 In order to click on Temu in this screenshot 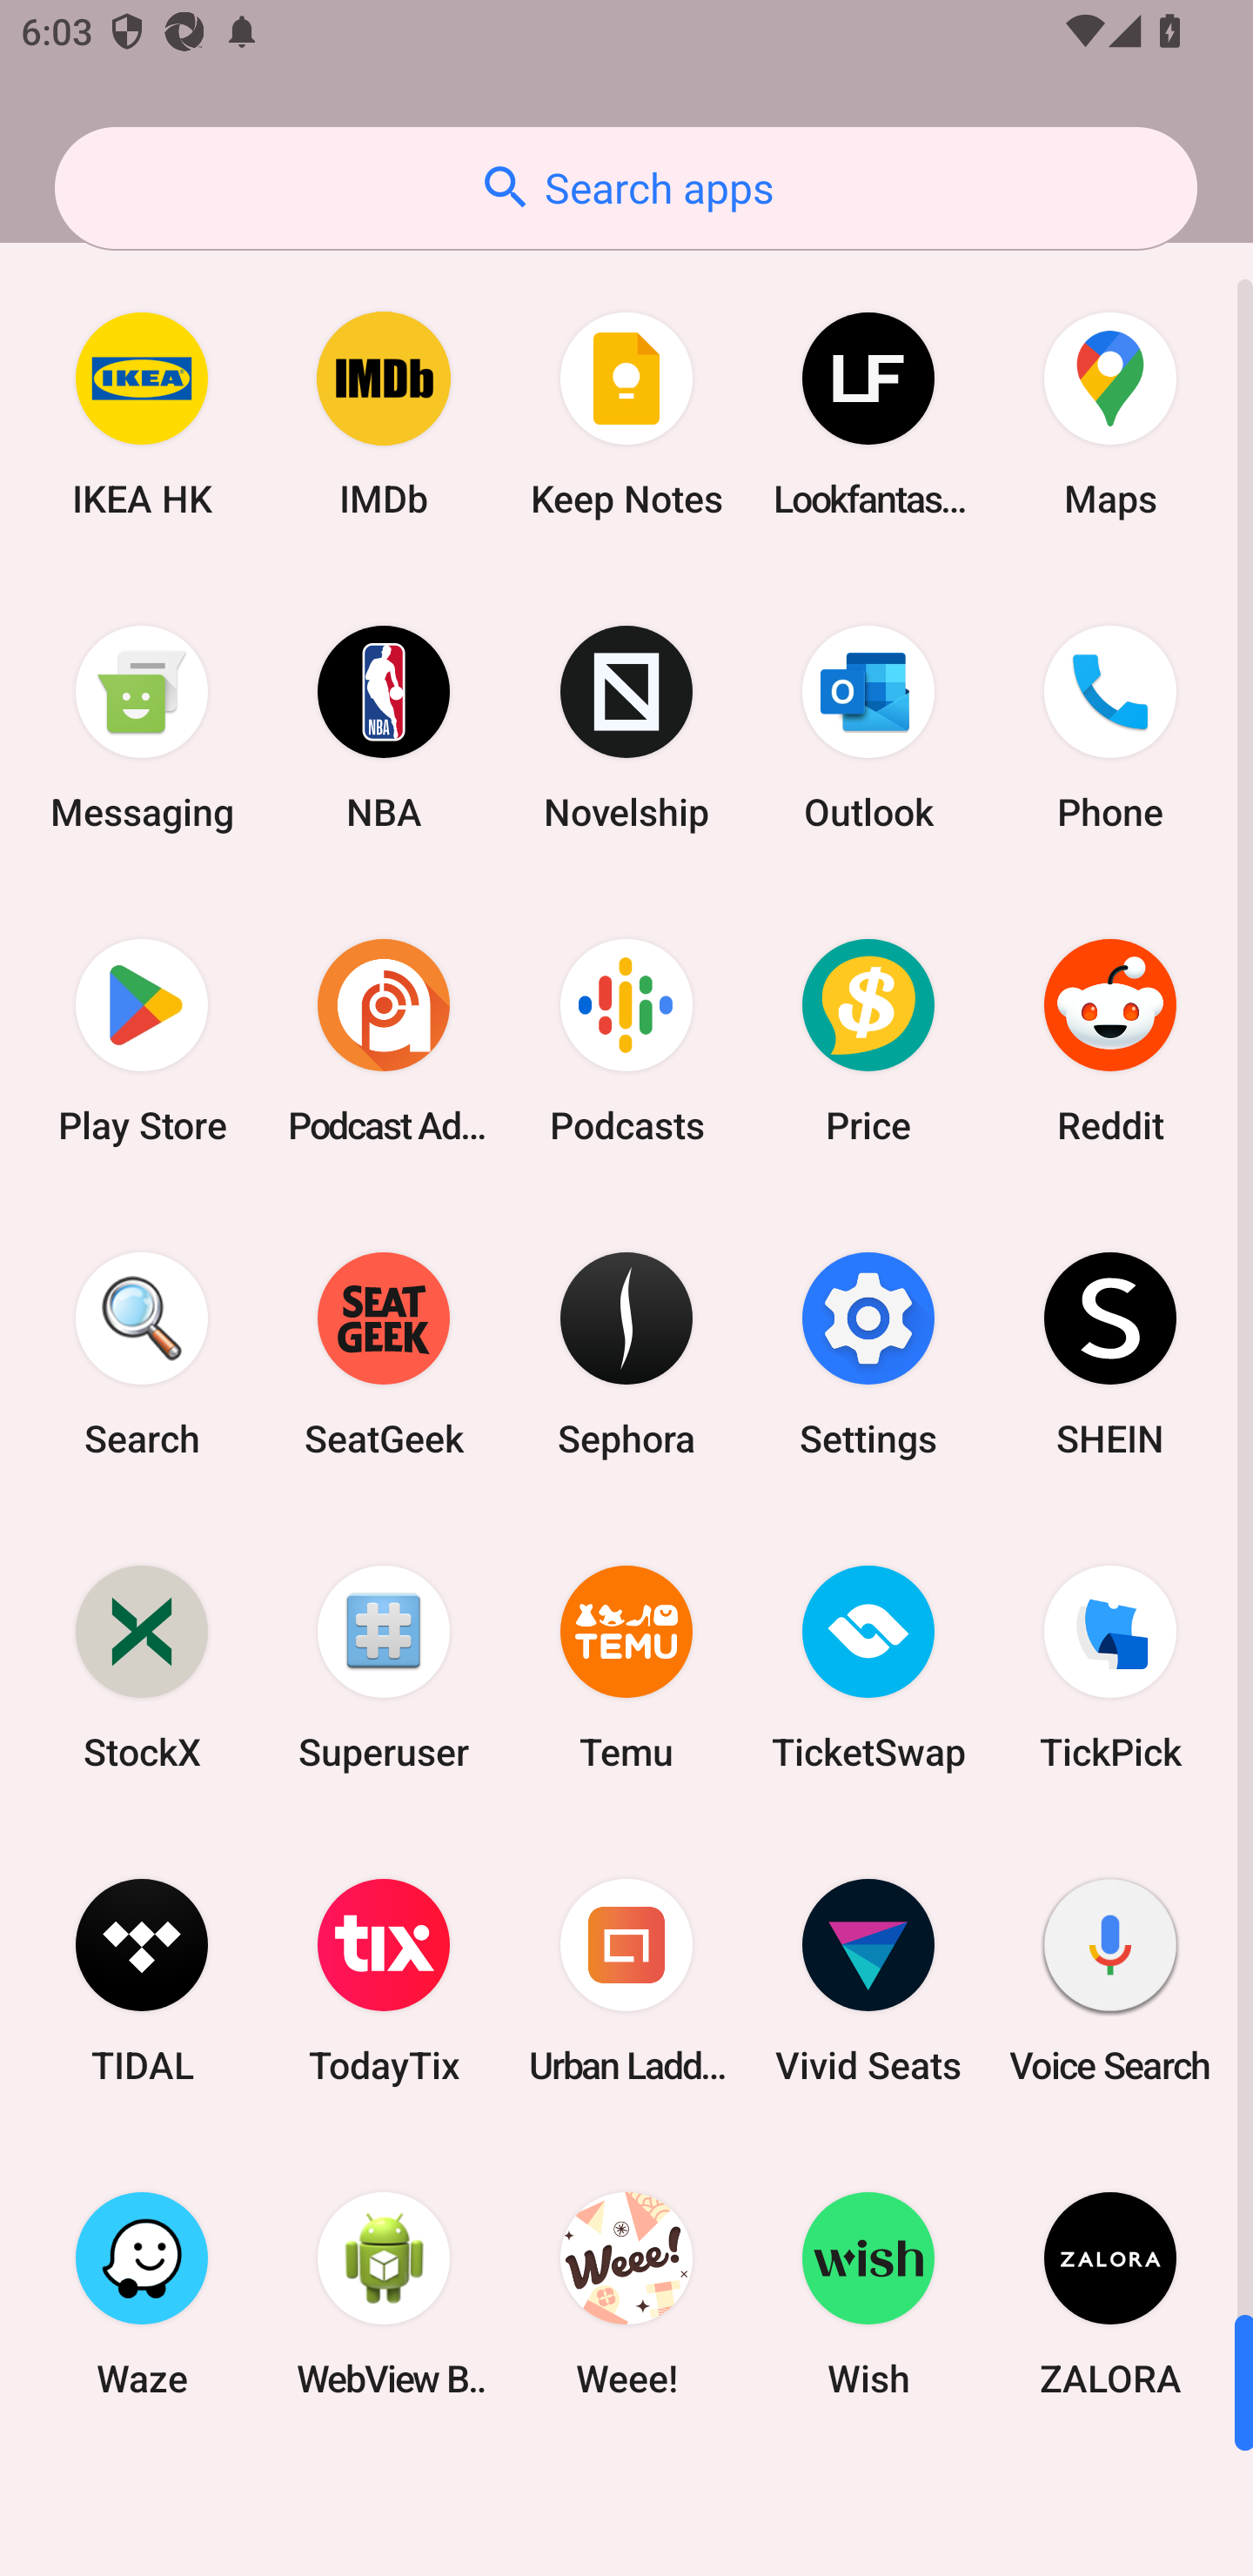, I will do `click(626, 1666)`.